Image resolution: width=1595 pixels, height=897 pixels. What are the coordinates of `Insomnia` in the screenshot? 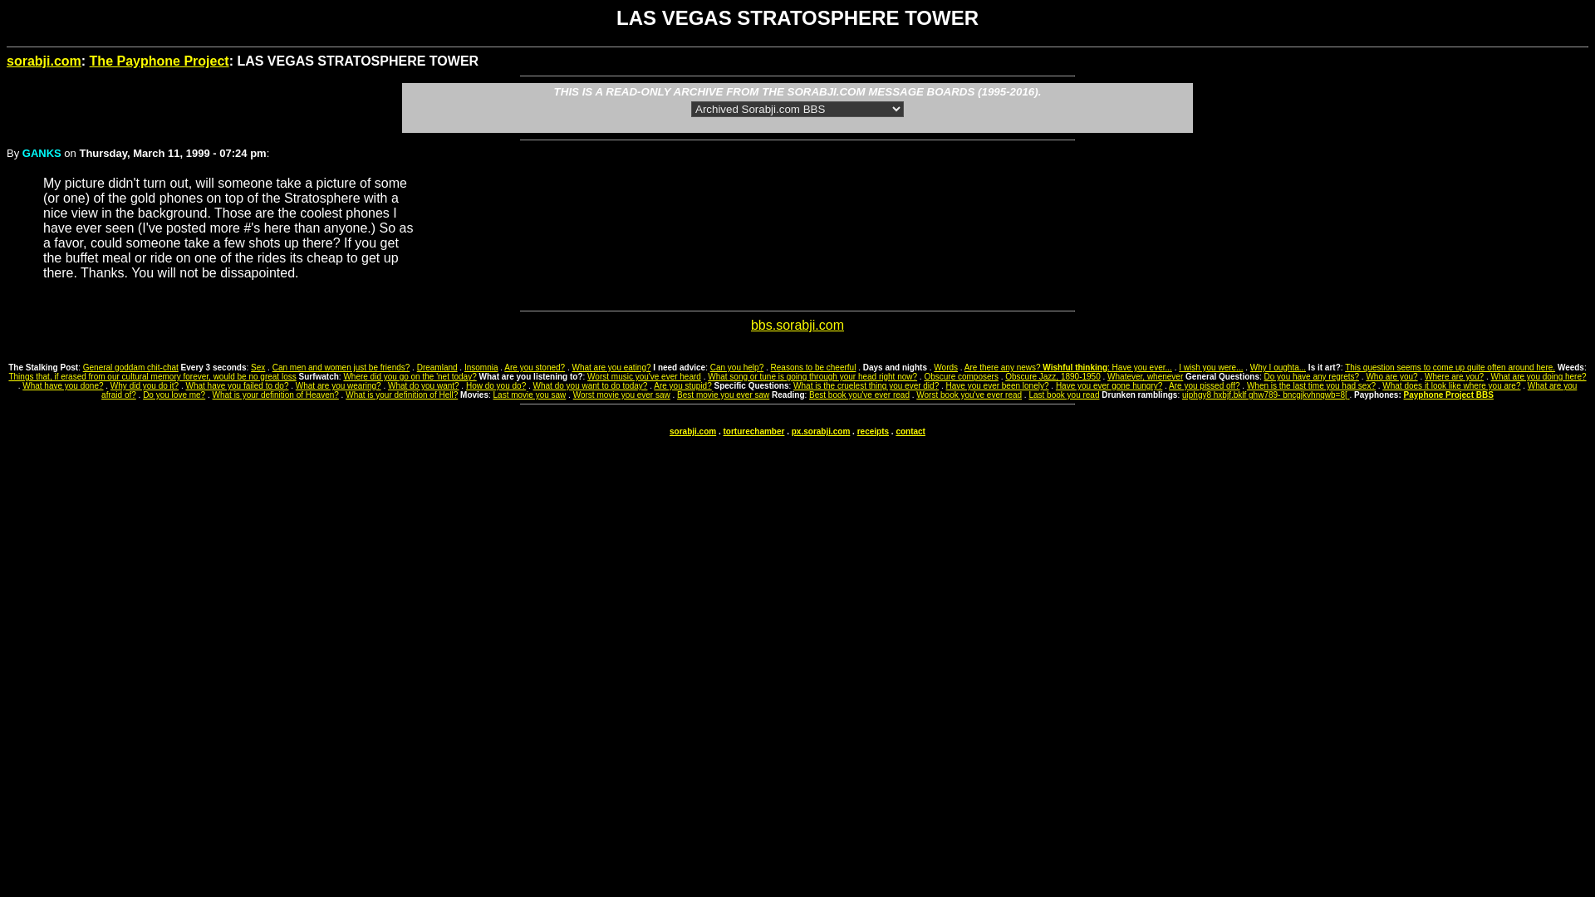 It's located at (480, 367).